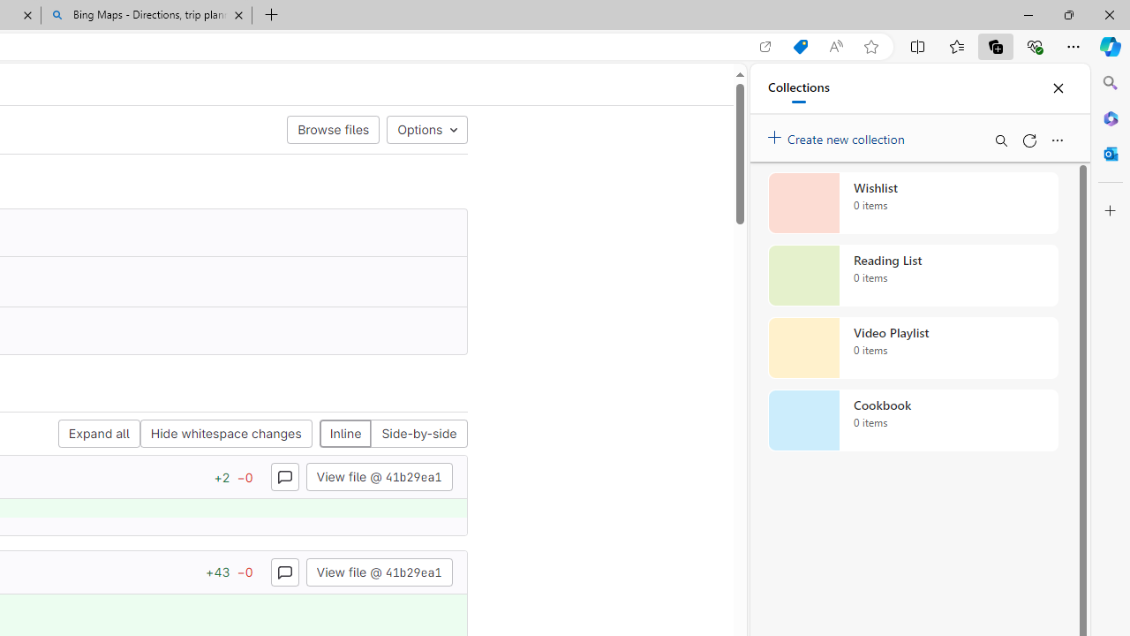 The height and width of the screenshot is (636, 1130). What do you see at coordinates (913, 203) in the screenshot?
I see `Wishlist collection, 0 items` at bounding box center [913, 203].